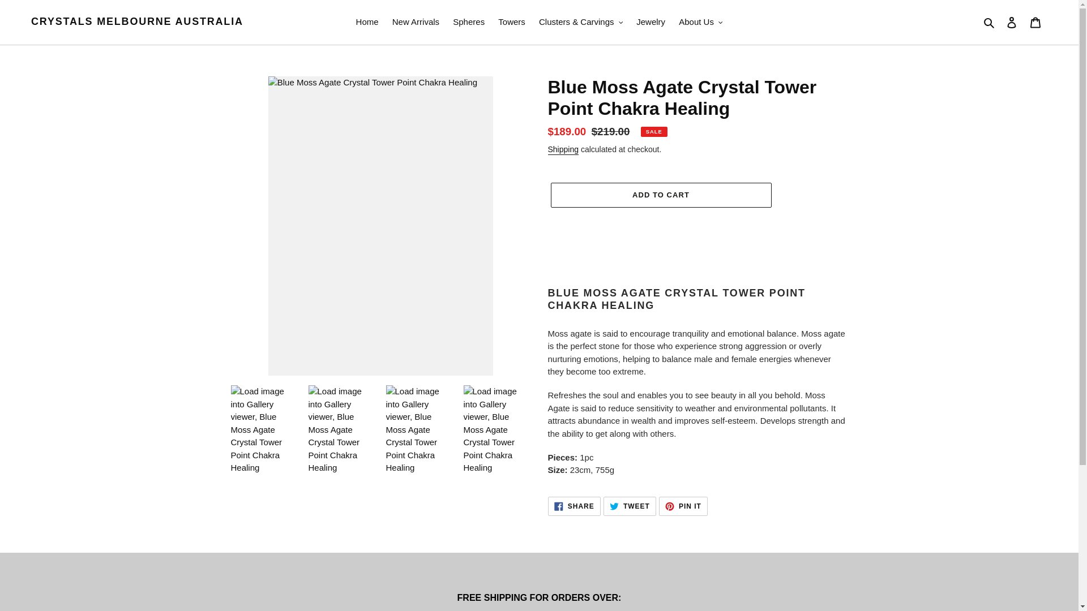 The width and height of the screenshot is (1087, 611). Describe the element at coordinates (700, 22) in the screenshot. I see `About Us` at that location.